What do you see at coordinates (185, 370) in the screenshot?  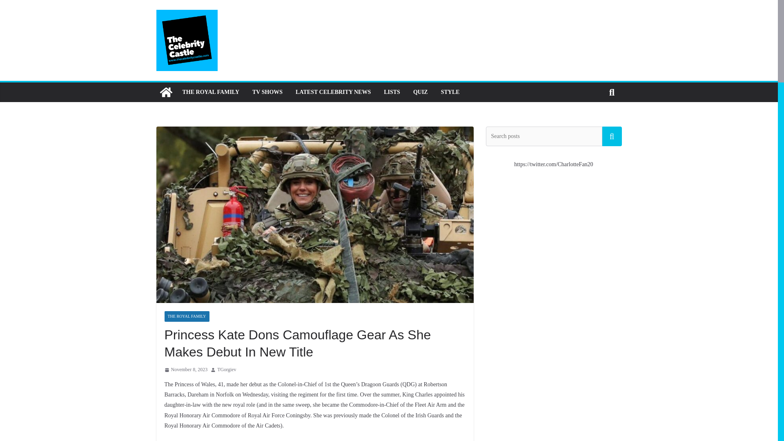 I see `November 8, 2023` at bounding box center [185, 370].